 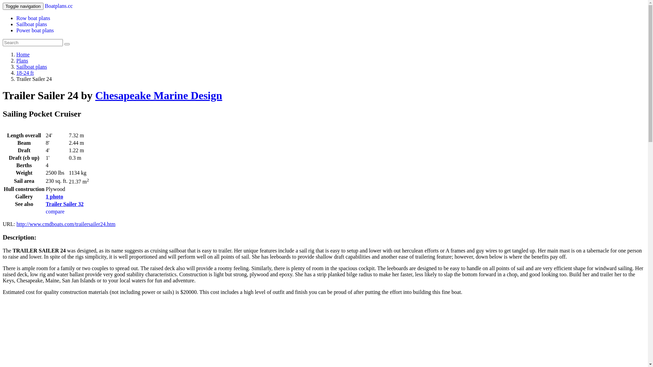 I want to click on Plans, so click(x=22, y=60).